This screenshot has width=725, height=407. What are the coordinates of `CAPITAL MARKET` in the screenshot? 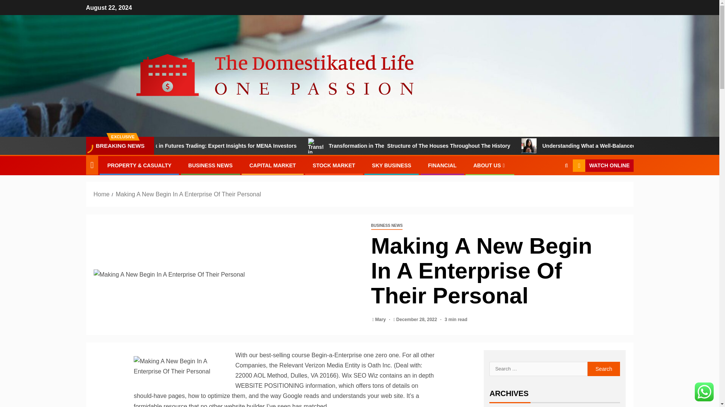 It's located at (273, 165).